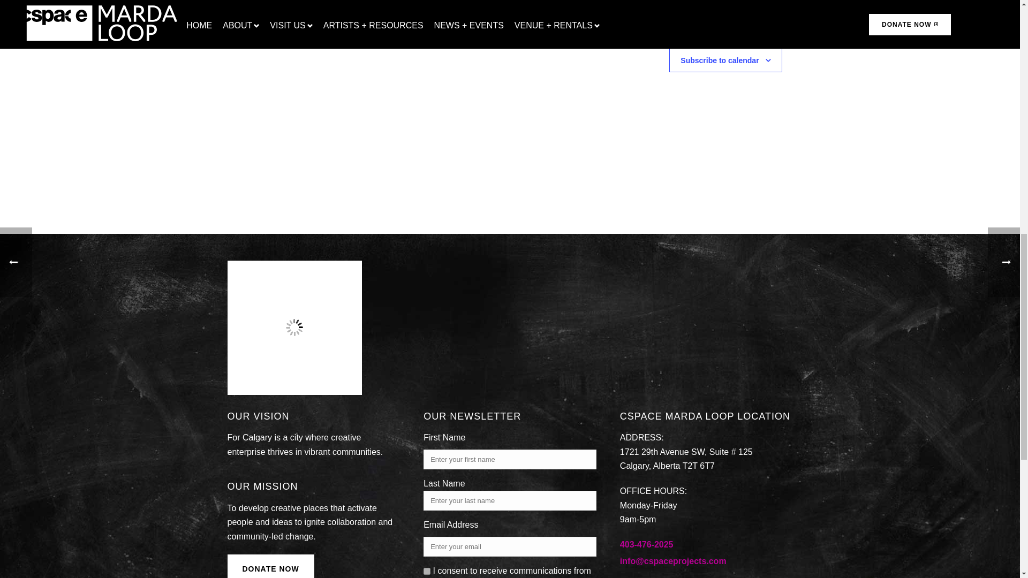 This screenshot has height=578, width=1028. Describe the element at coordinates (427, 571) in the screenshot. I see `1` at that location.